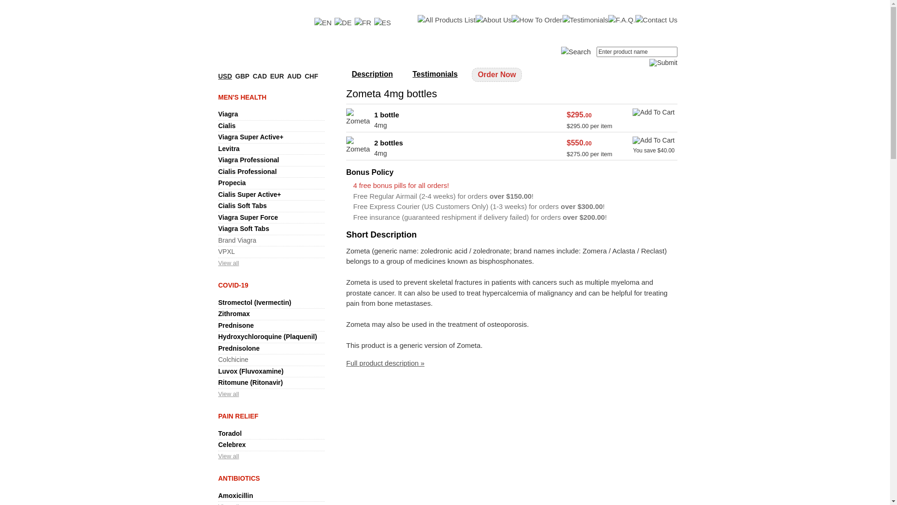 This screenshot has width=897, height=505. What do you see at coordinates (656, 21) in the screenshot?
I see `Contact Us` at bounding box center [656, 21].